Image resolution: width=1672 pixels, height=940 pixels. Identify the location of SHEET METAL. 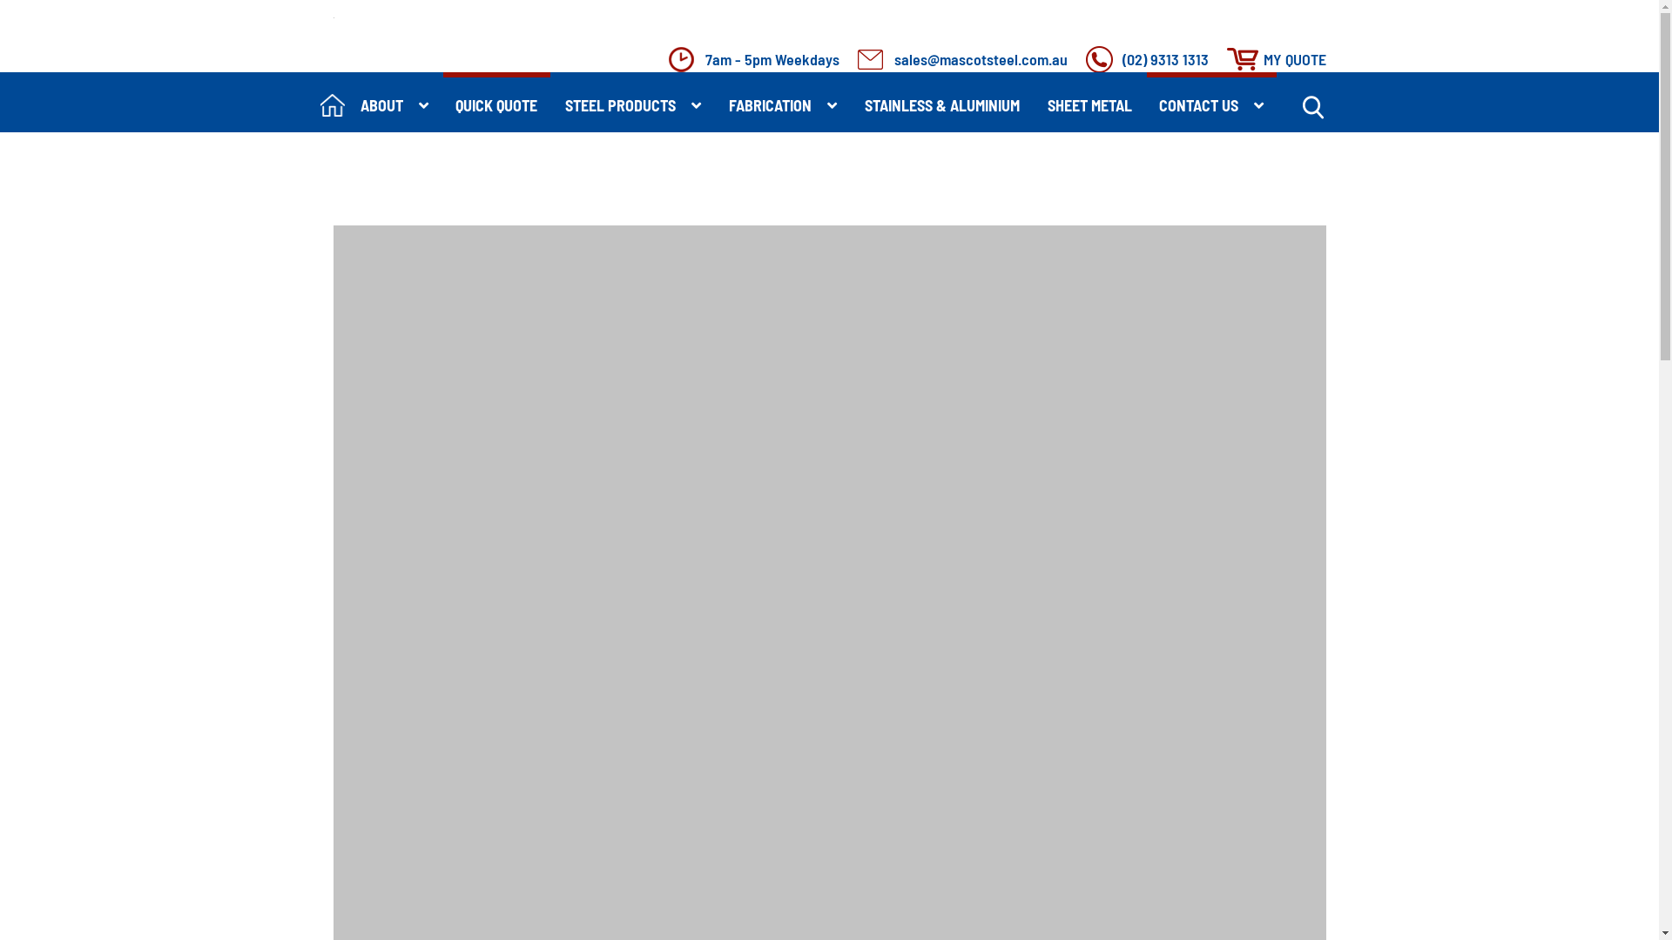
(1089, 103).